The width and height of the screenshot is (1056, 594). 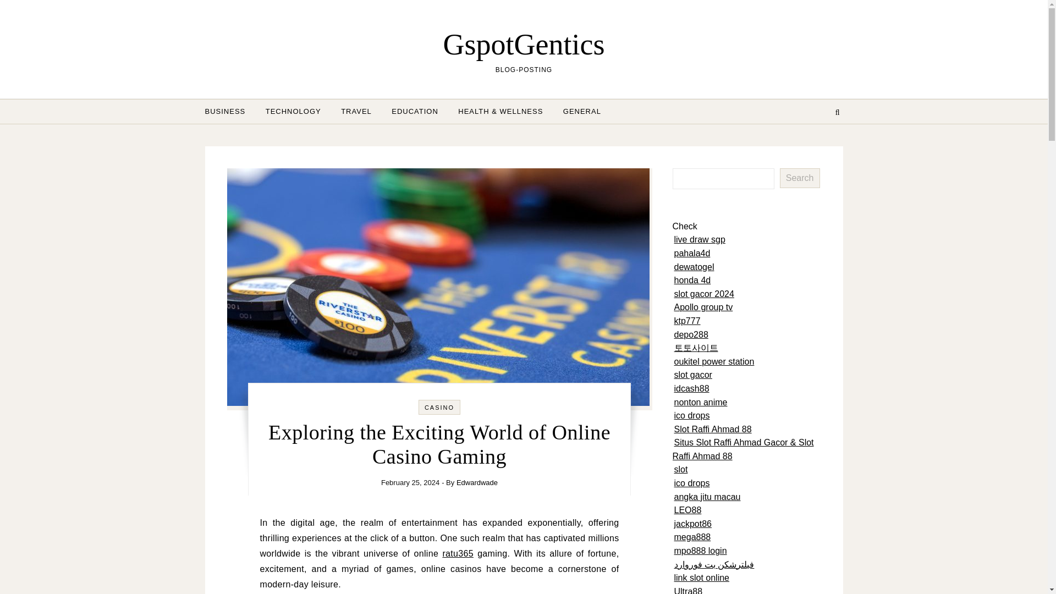 I want to click on CASINO, so click(x=439, y=408).